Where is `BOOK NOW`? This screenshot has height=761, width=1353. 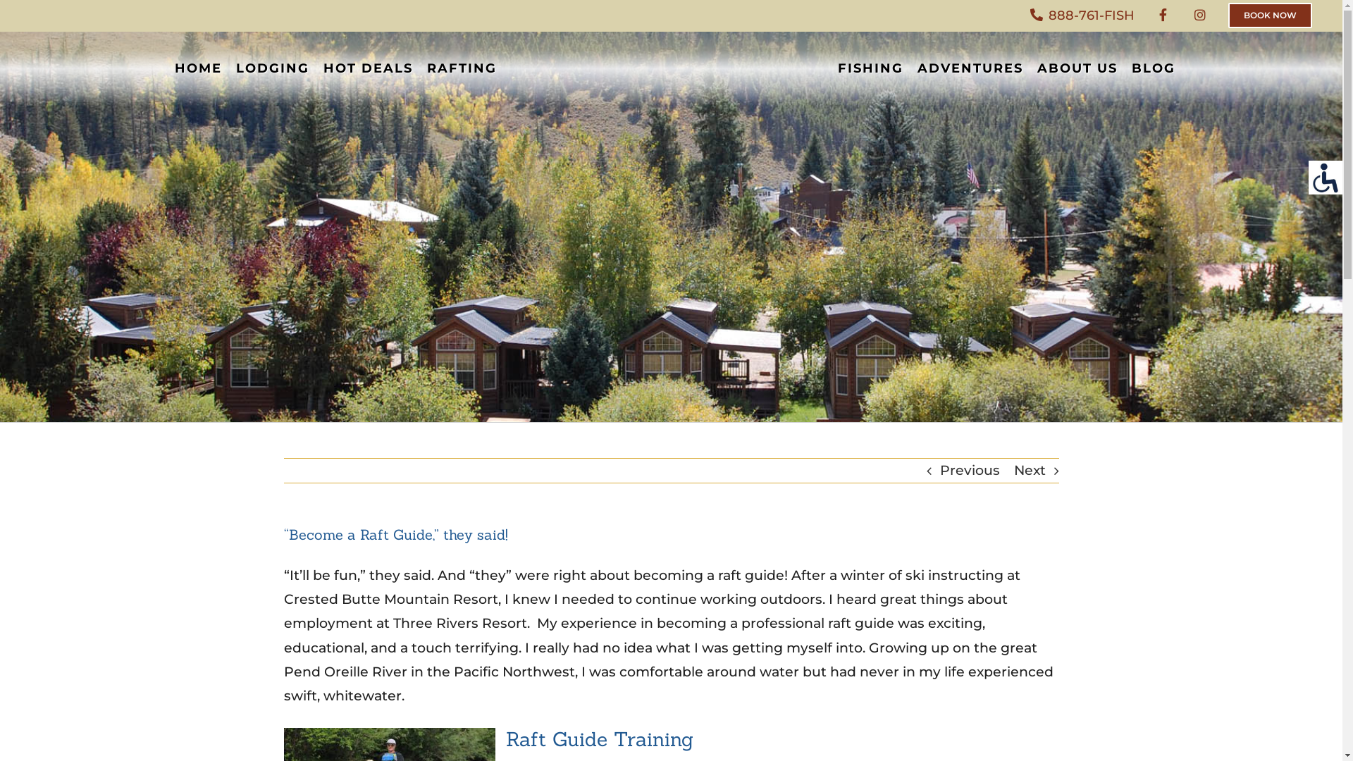
BOOK NOW is located at coordinates (1270, 16).